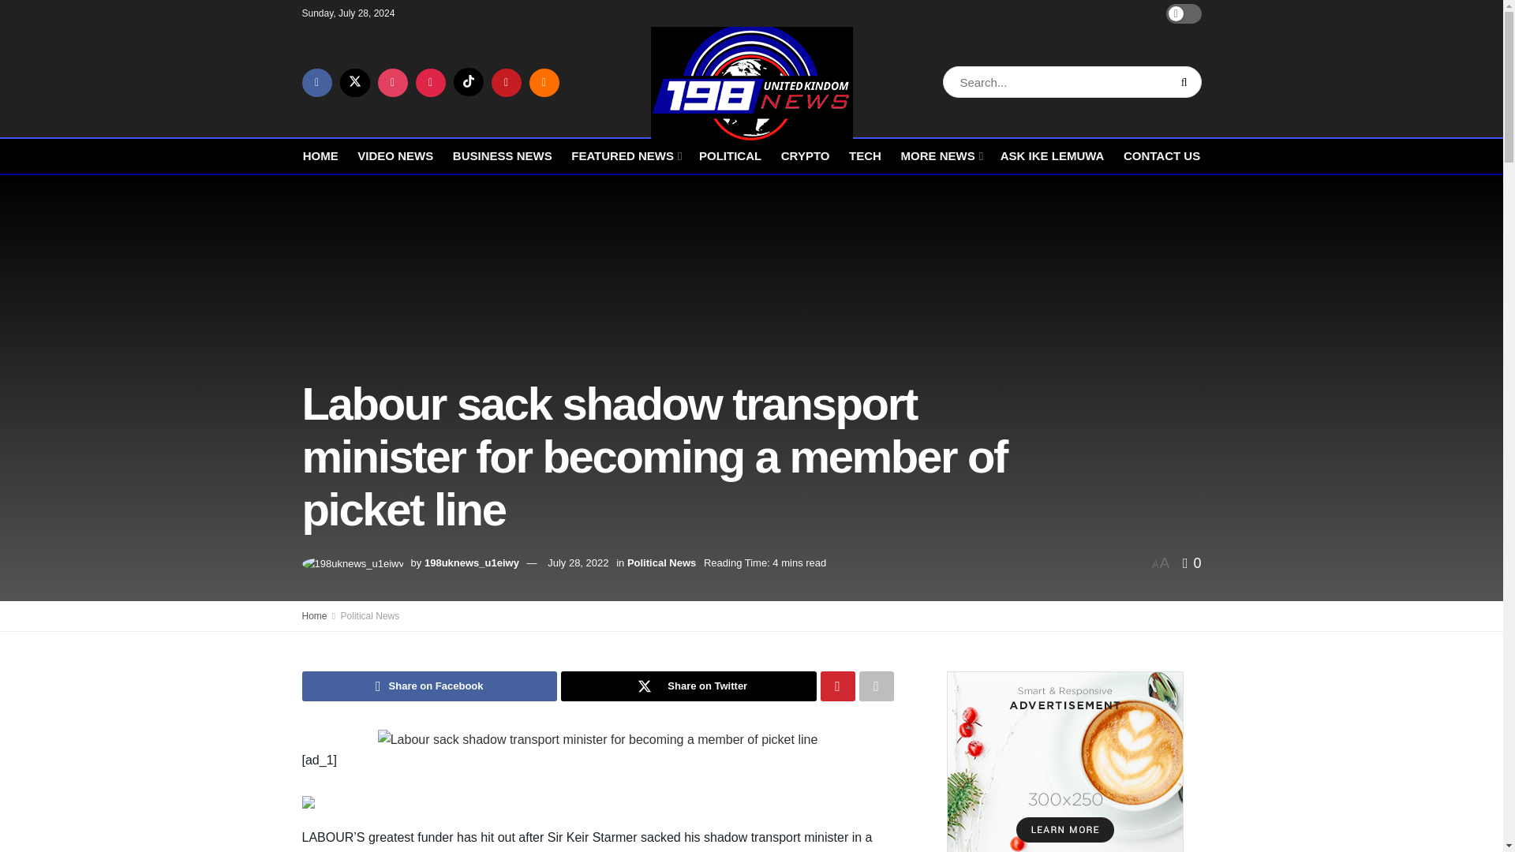  I want to click on HOME, so click(320, 155).